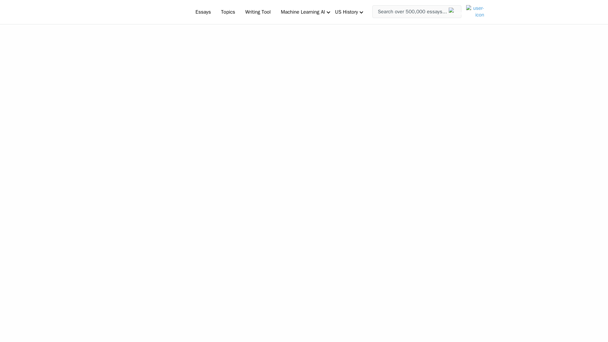 The image size is (608, 342). I want to click on Topics, so click(228, 12).